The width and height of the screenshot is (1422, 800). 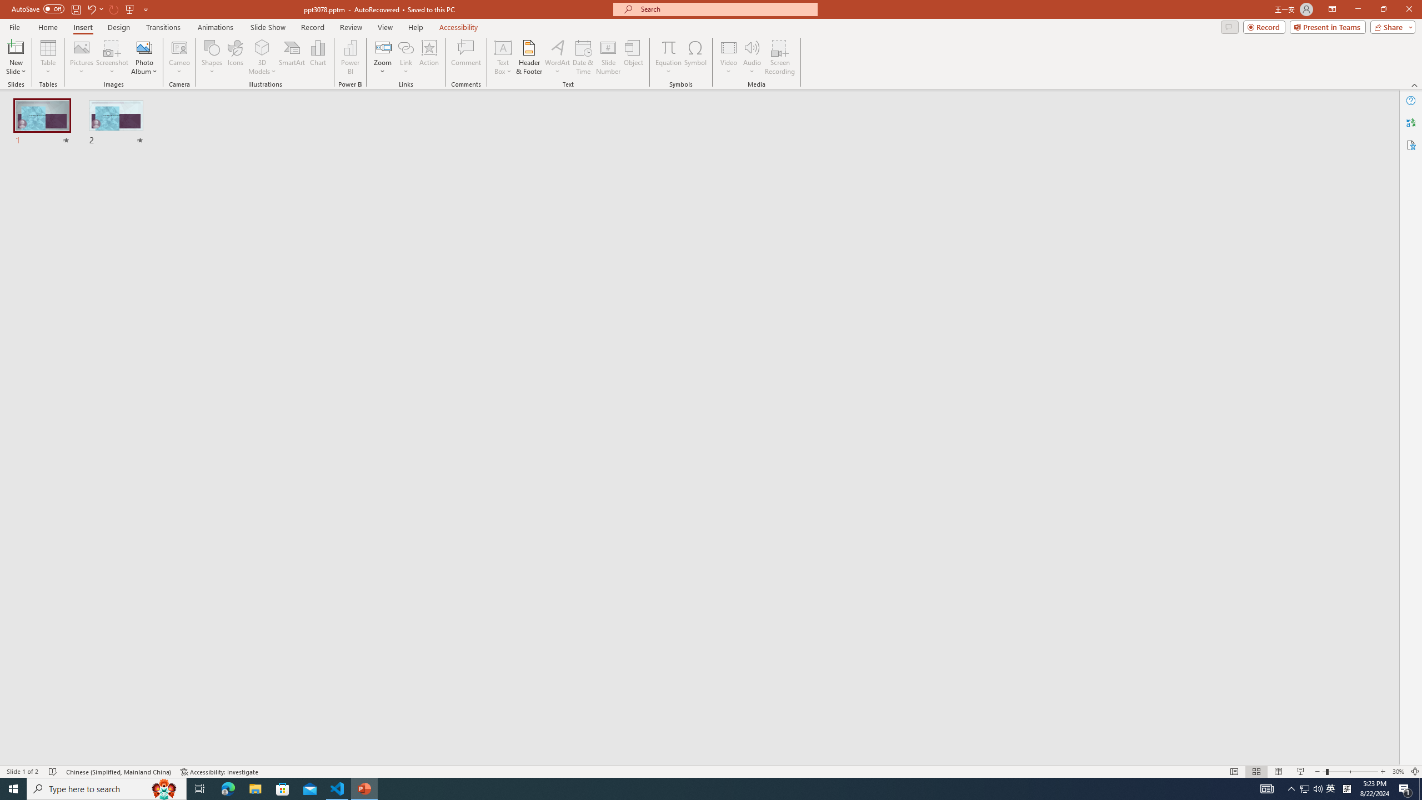 What do you see at coordinates (960, 373) in the screenshot?
I see `+86 159 0032 4640` at bounding box center [960, 373].